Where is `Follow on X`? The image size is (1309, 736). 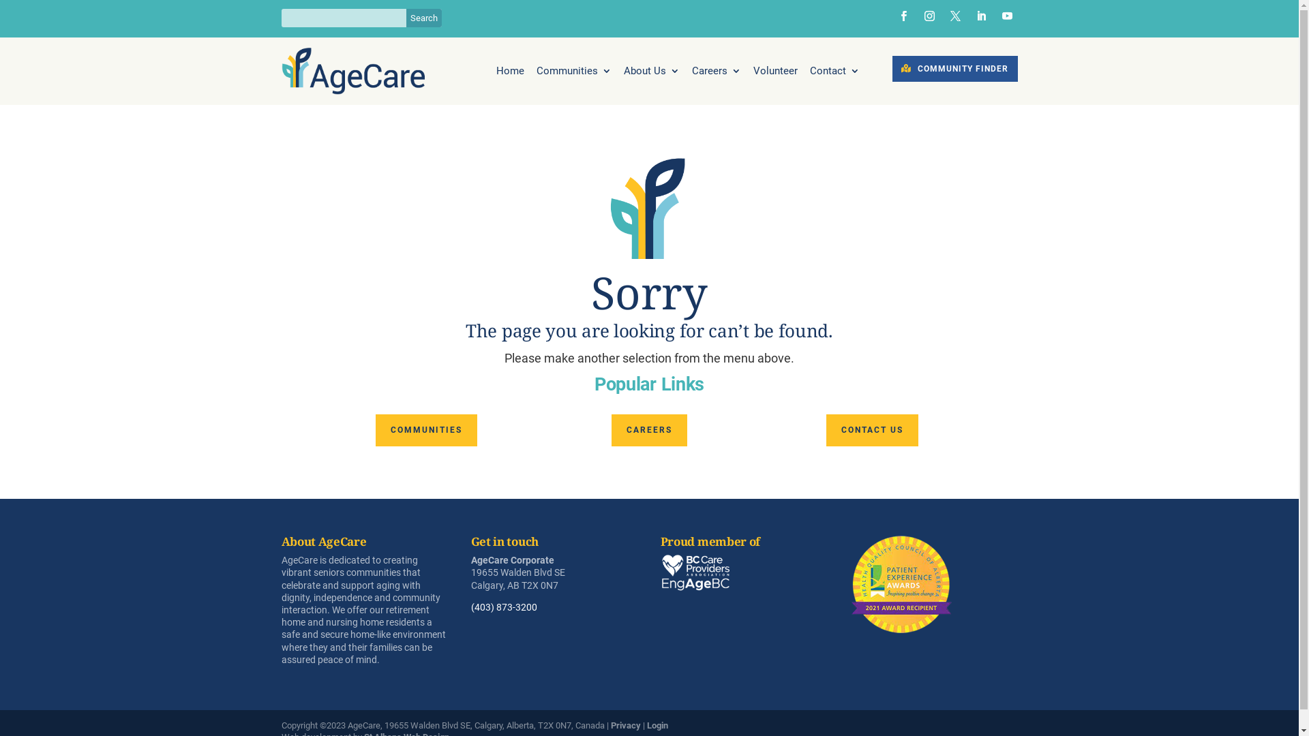 Follow on X is located at coordinates (955, 16).